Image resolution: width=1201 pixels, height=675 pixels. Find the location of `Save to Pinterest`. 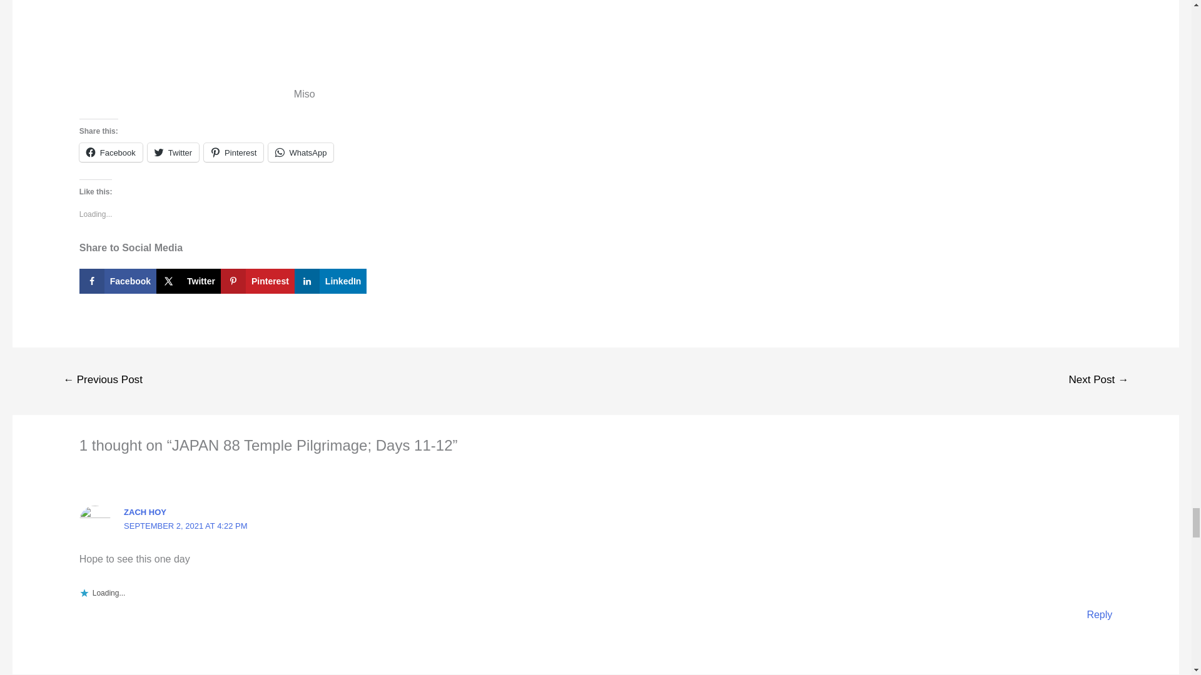

Save to Pinterest is located at coordinates (258, 281).